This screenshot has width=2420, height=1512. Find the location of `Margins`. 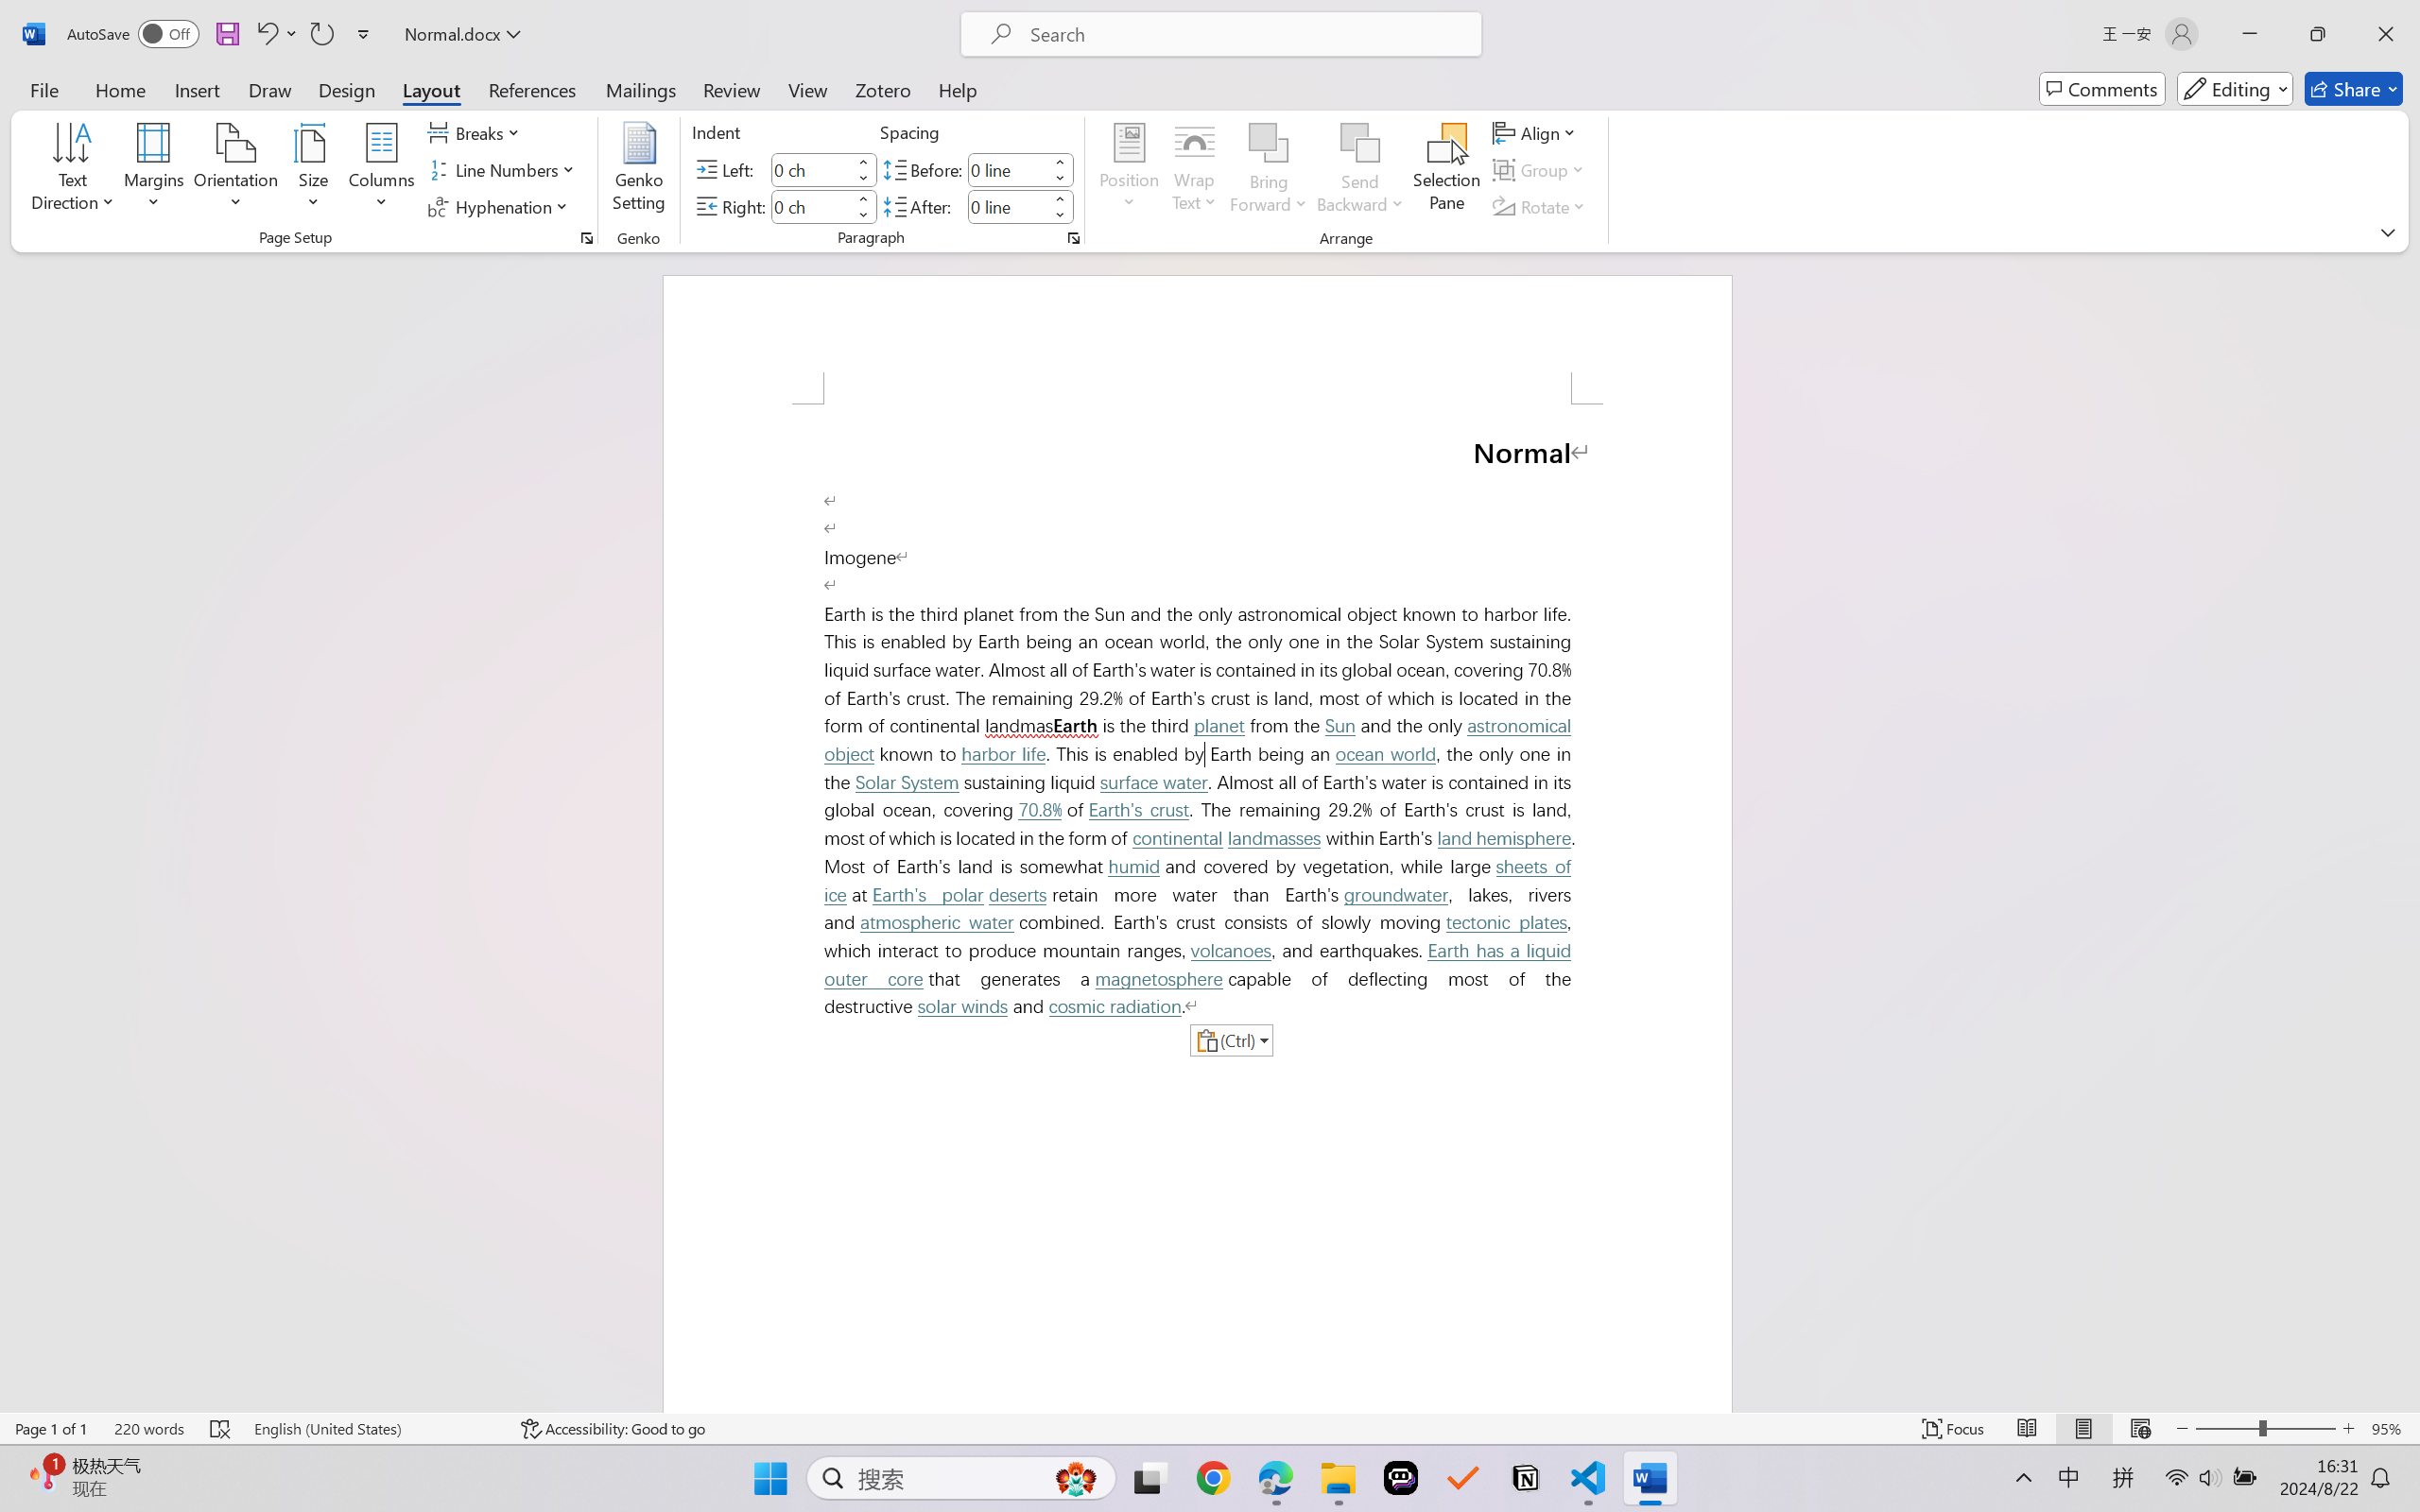

Margins is located at coordinates (155, 170).